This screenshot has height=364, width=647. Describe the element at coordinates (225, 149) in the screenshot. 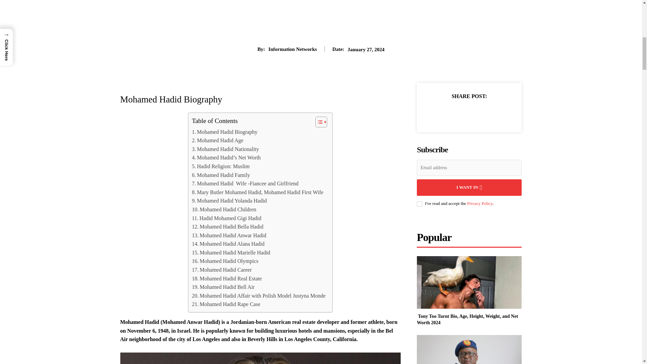

I see `Mohamed Hadid Nationality` at that location.